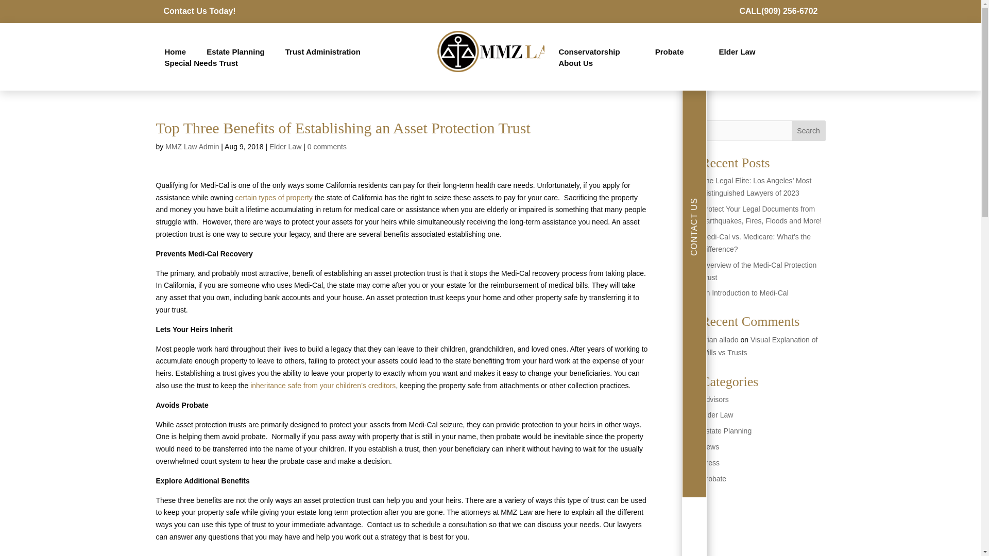 The image size is (989, 556). I want to click on Posts by MMZ Law Admin, so click(192, 146).